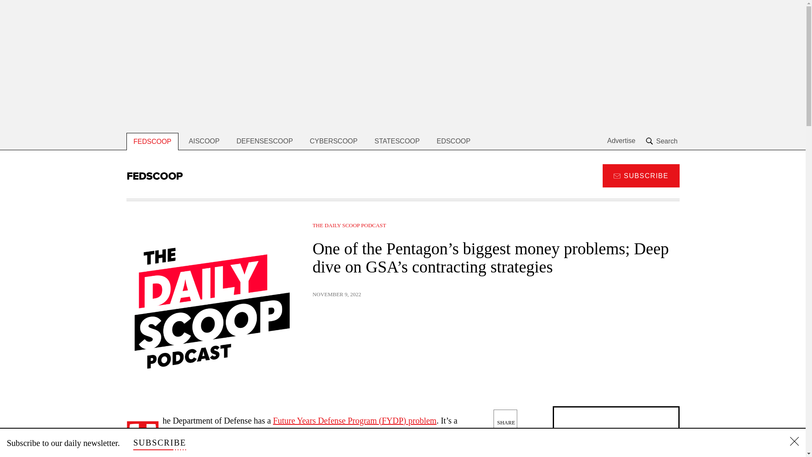 The image size is (812, 457). What do you see at coordinates (159, 443) in the screenshot?
I see `SUBSCRIBE` at bounding box center [159, 443].